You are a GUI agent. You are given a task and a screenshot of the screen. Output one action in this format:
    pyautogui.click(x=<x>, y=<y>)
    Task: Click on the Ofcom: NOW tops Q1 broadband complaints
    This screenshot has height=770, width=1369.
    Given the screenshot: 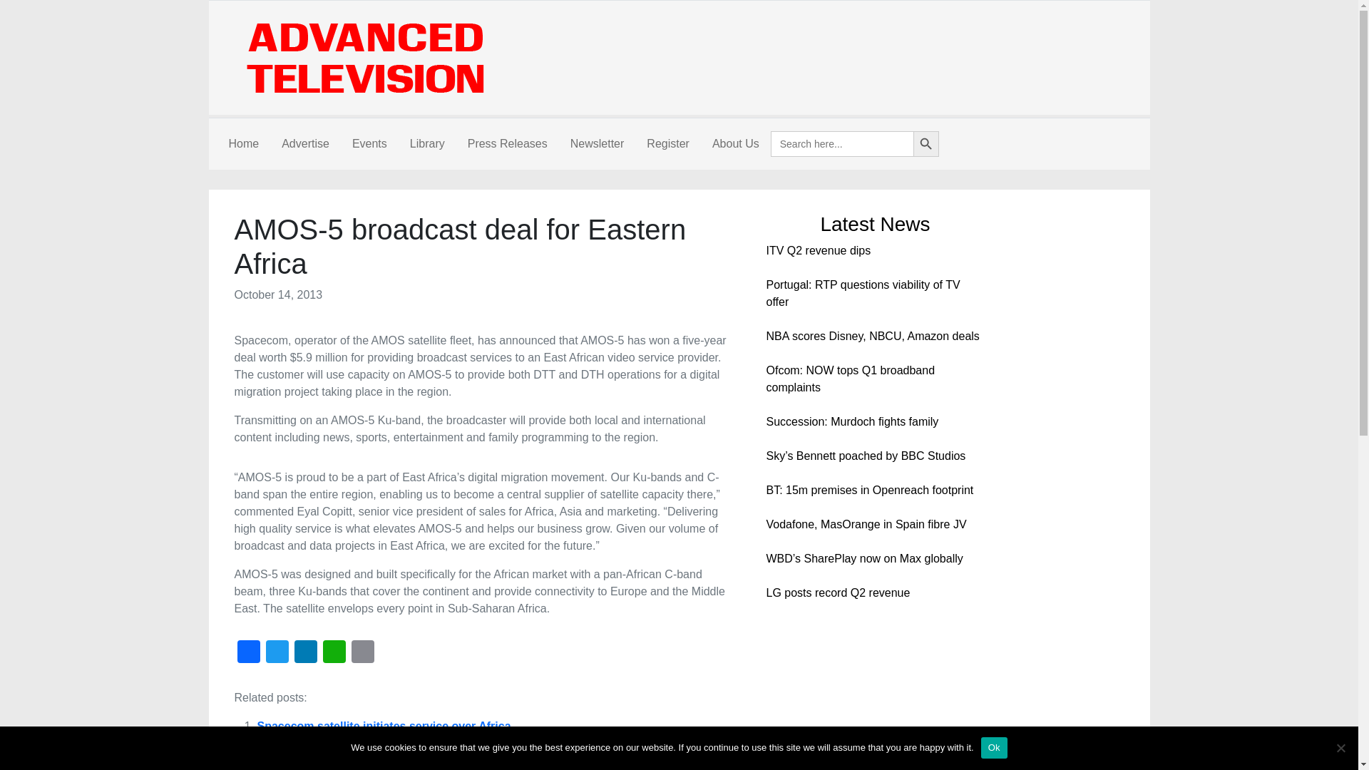 What is the action you would take?
    pyautogui.click(x=850, y=378)
    